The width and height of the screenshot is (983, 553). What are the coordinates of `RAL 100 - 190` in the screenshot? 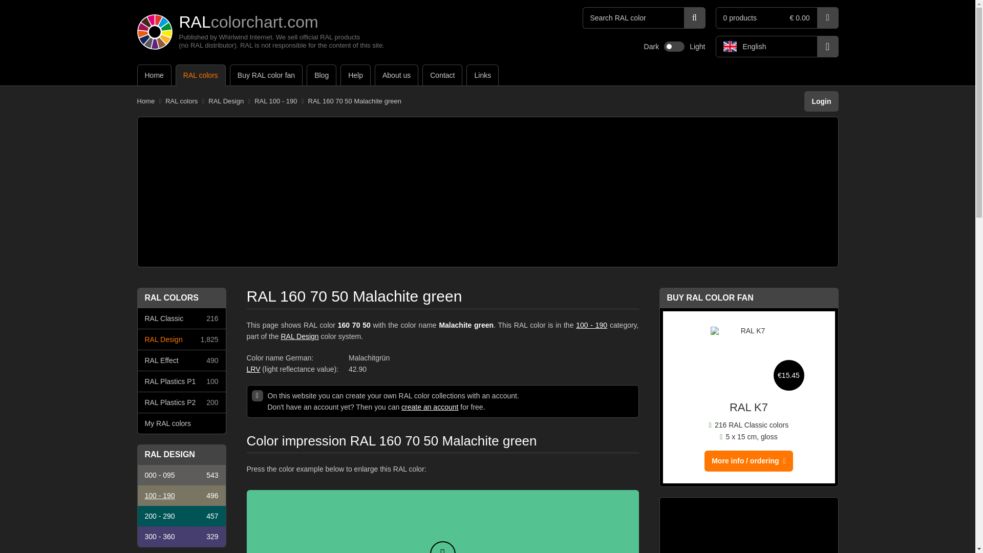 It's located at (275, 101).